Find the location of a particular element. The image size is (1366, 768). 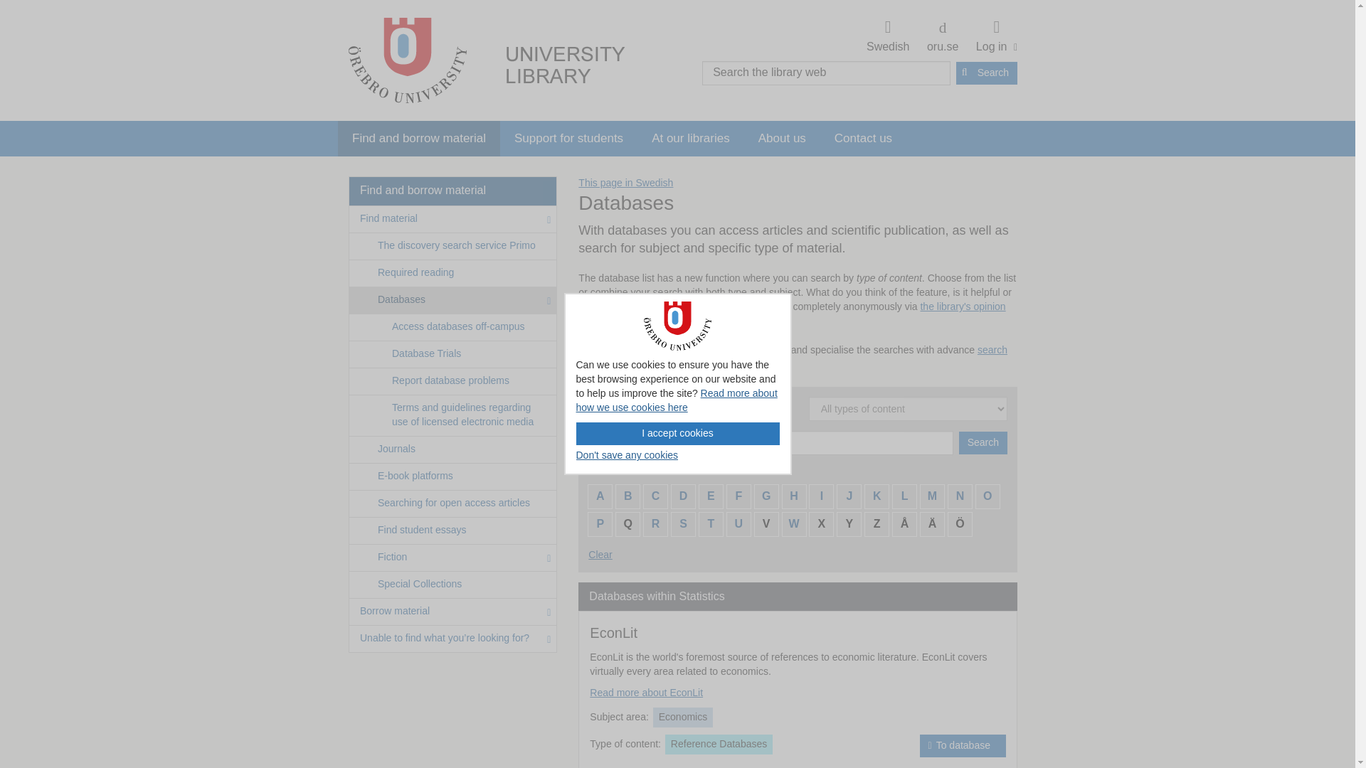

Swedish is located at coordinates (888, 37).